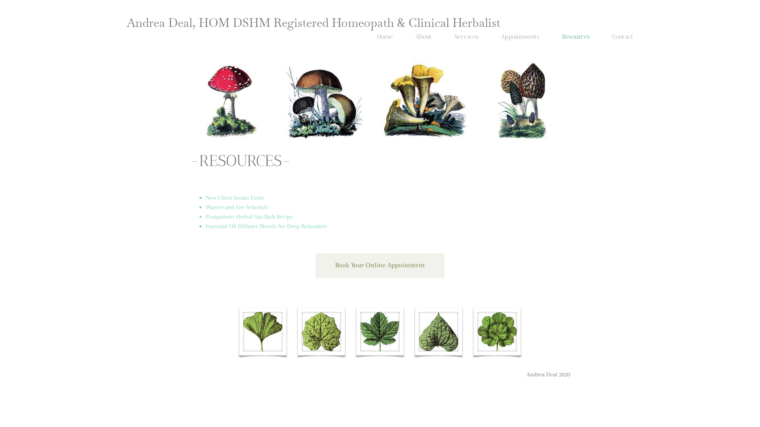 The width and height of the screenshot is (760, 427). Describe the element at coordinates (380, 265) in the screenshot. I see `Book Your Online Appointment` at that location.